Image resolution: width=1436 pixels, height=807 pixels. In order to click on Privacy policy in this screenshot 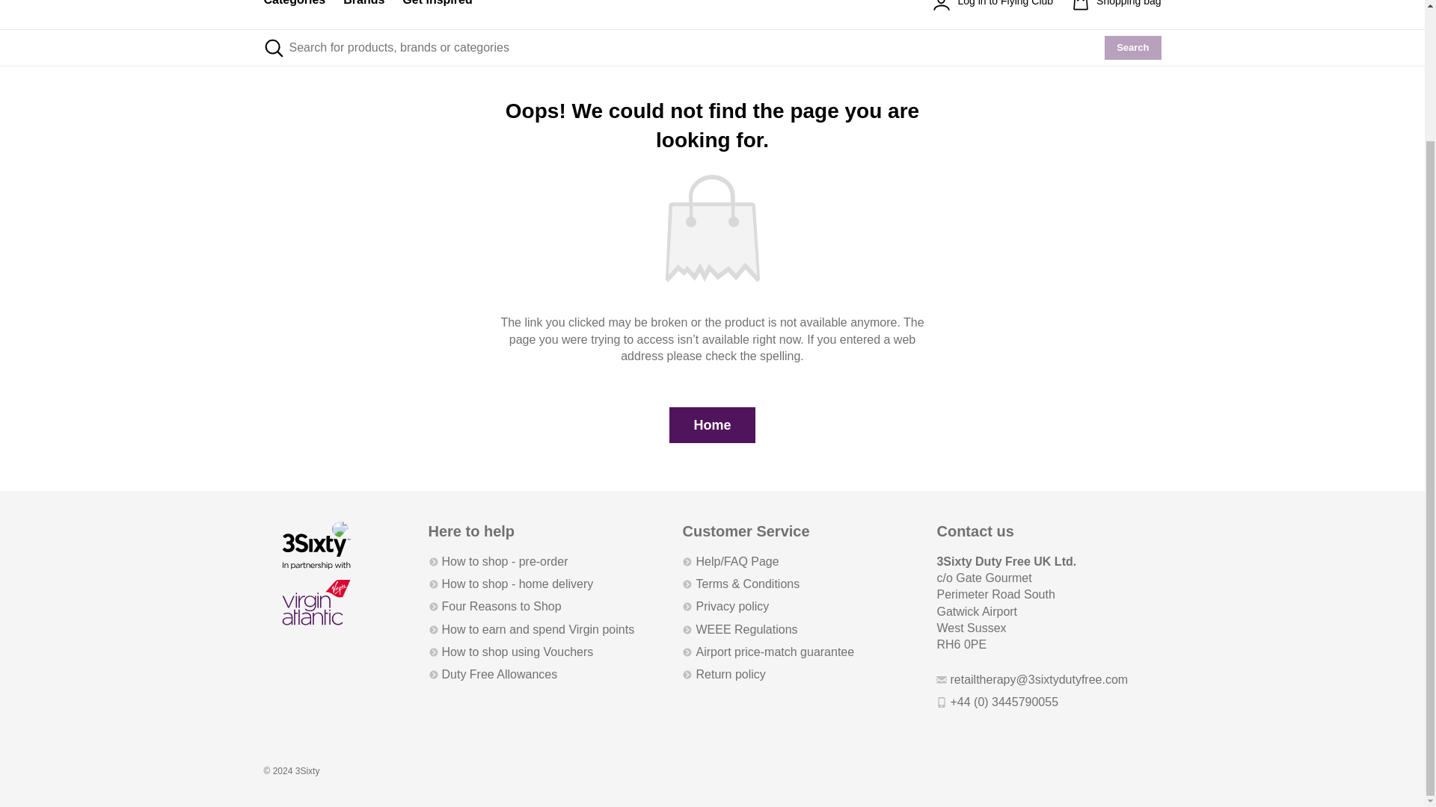, I will do `click(725, 607)`.